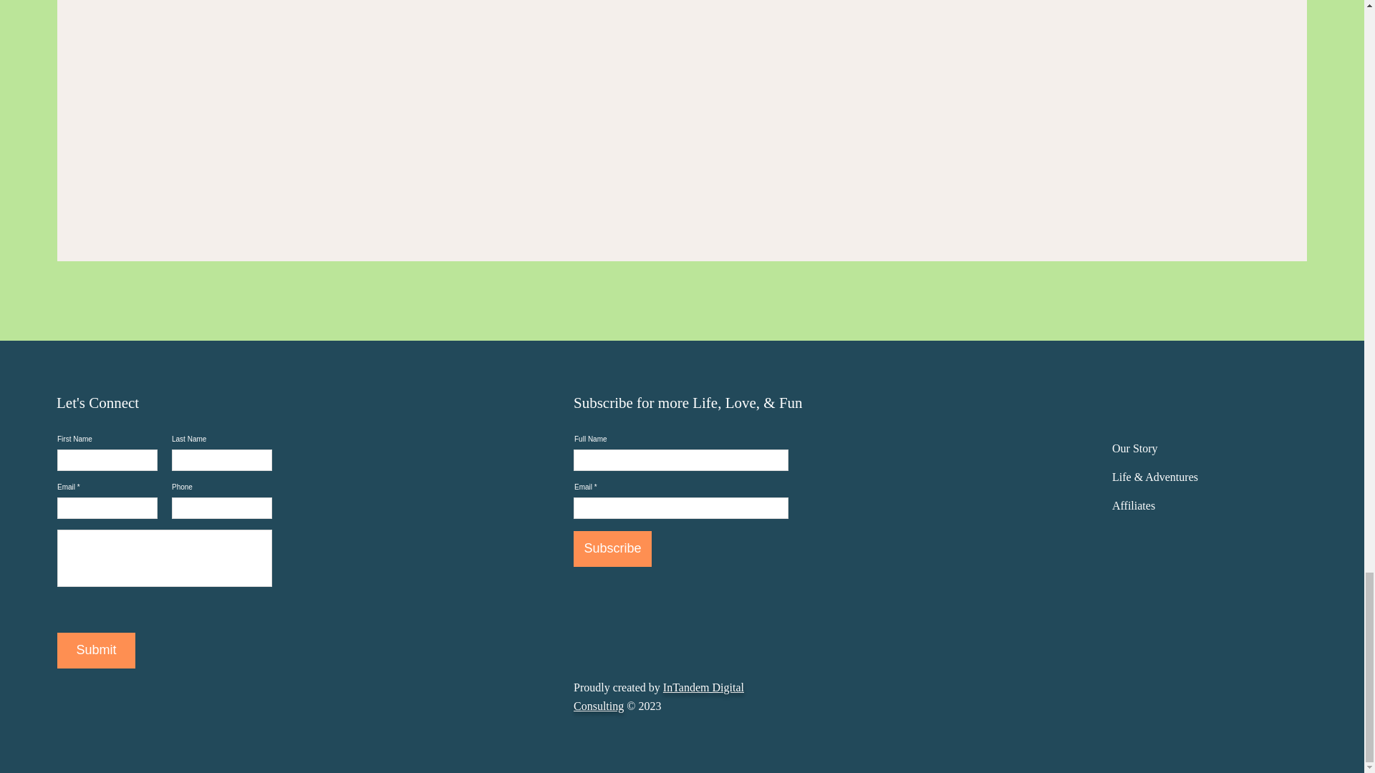 The height and width of the screenshot is (773, 1375). Describe the element at coordinates (1134, 448) in the screenshot. I see `Our Story` at that location.